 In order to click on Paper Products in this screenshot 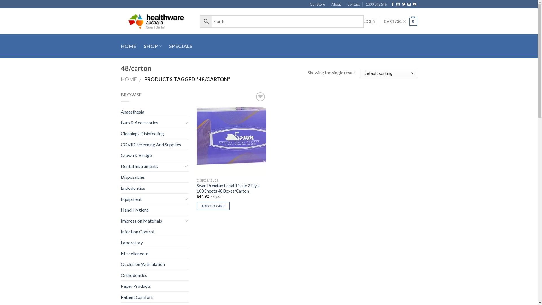, I will do `click(155, 286)`.